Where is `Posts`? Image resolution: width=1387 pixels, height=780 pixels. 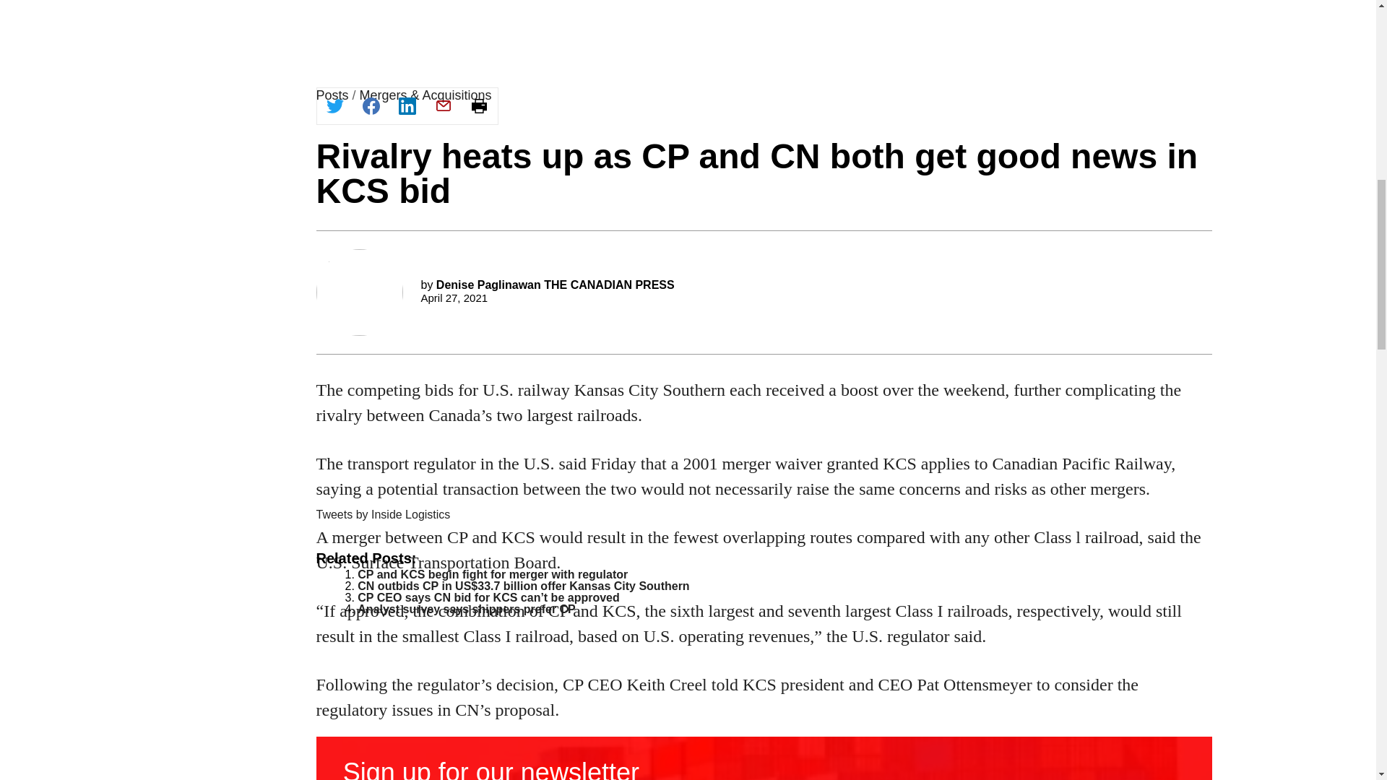
Posts is located at coordinates (332, 95).